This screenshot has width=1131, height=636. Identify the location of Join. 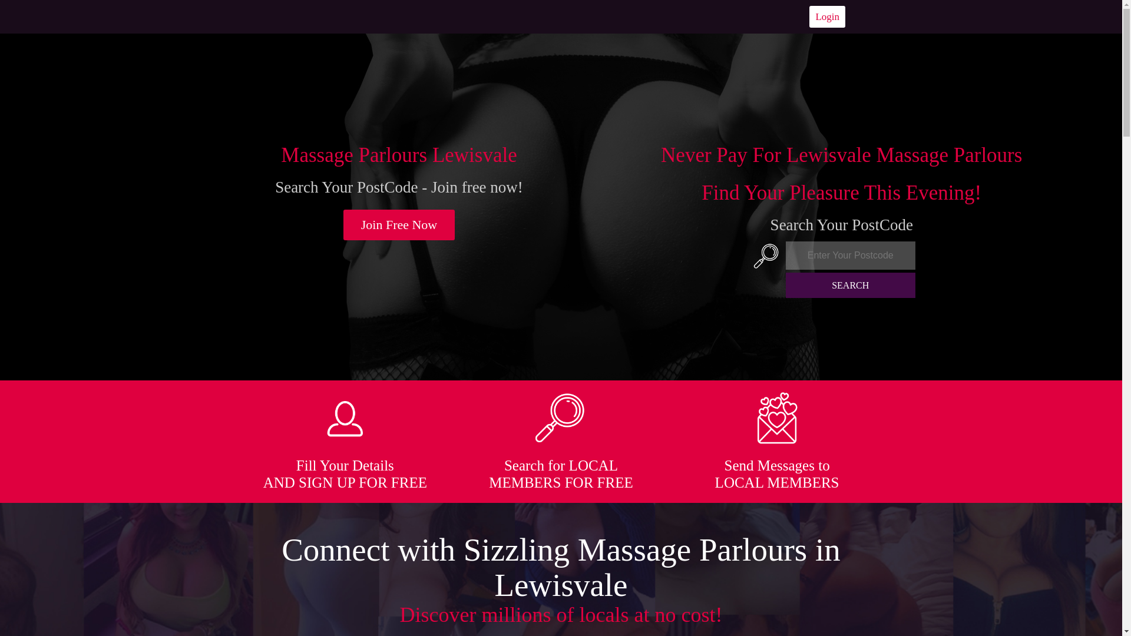
(399, 225).